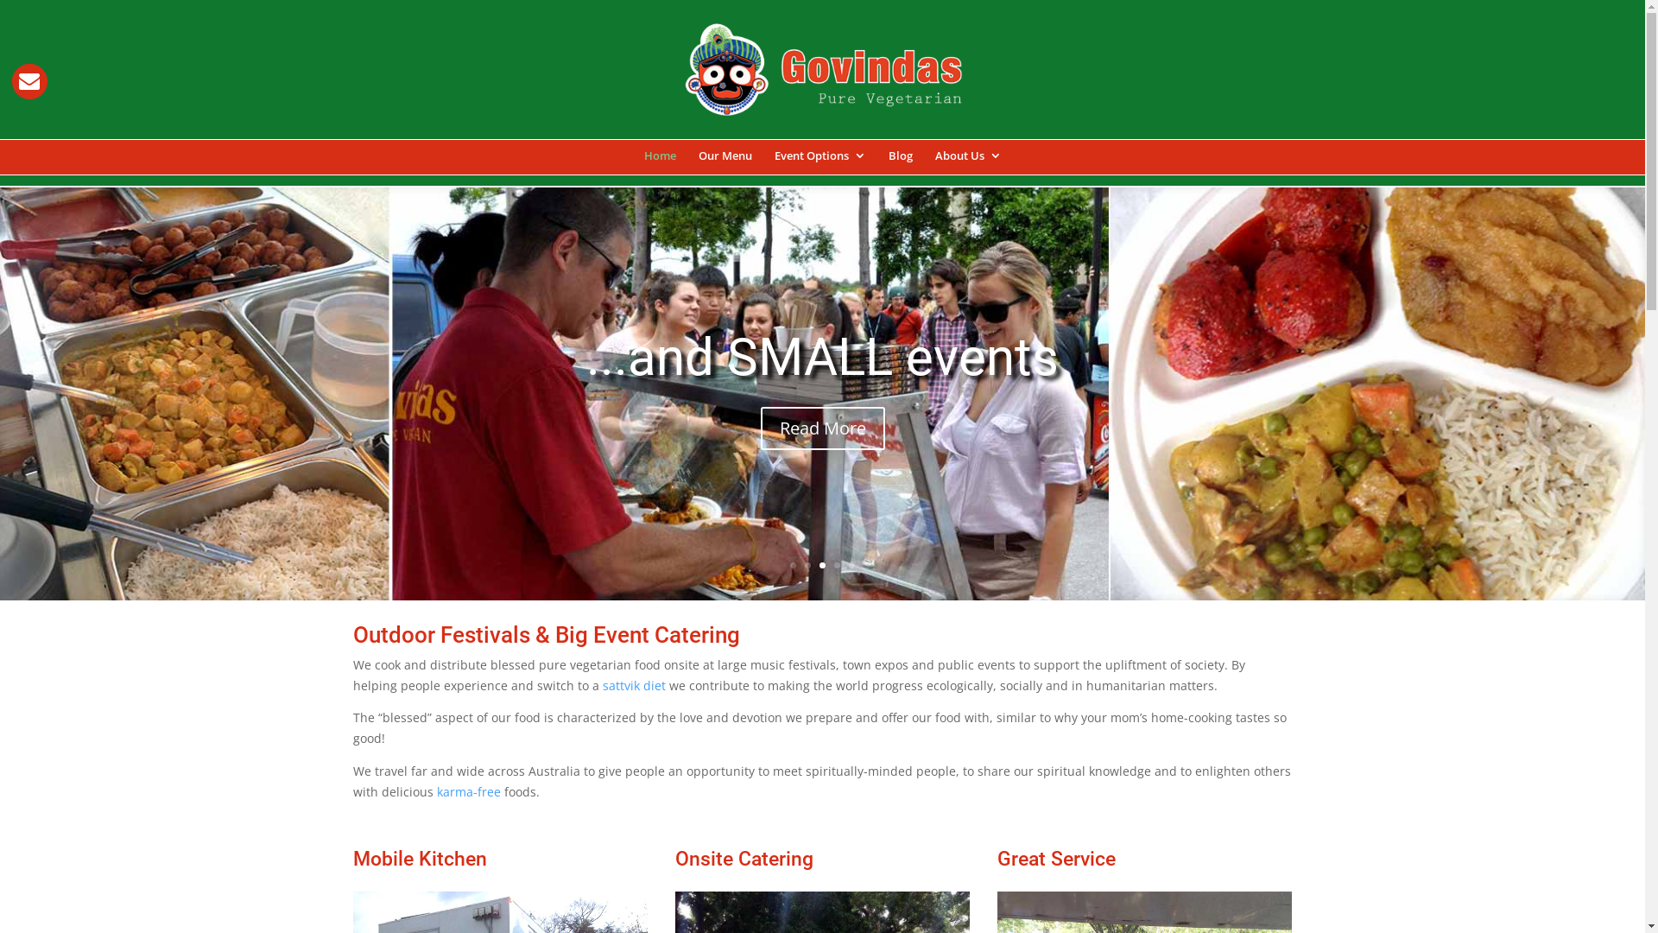 The width and height of the screenshot is (1658, 933). I want to click on 3, so click(822, 565).